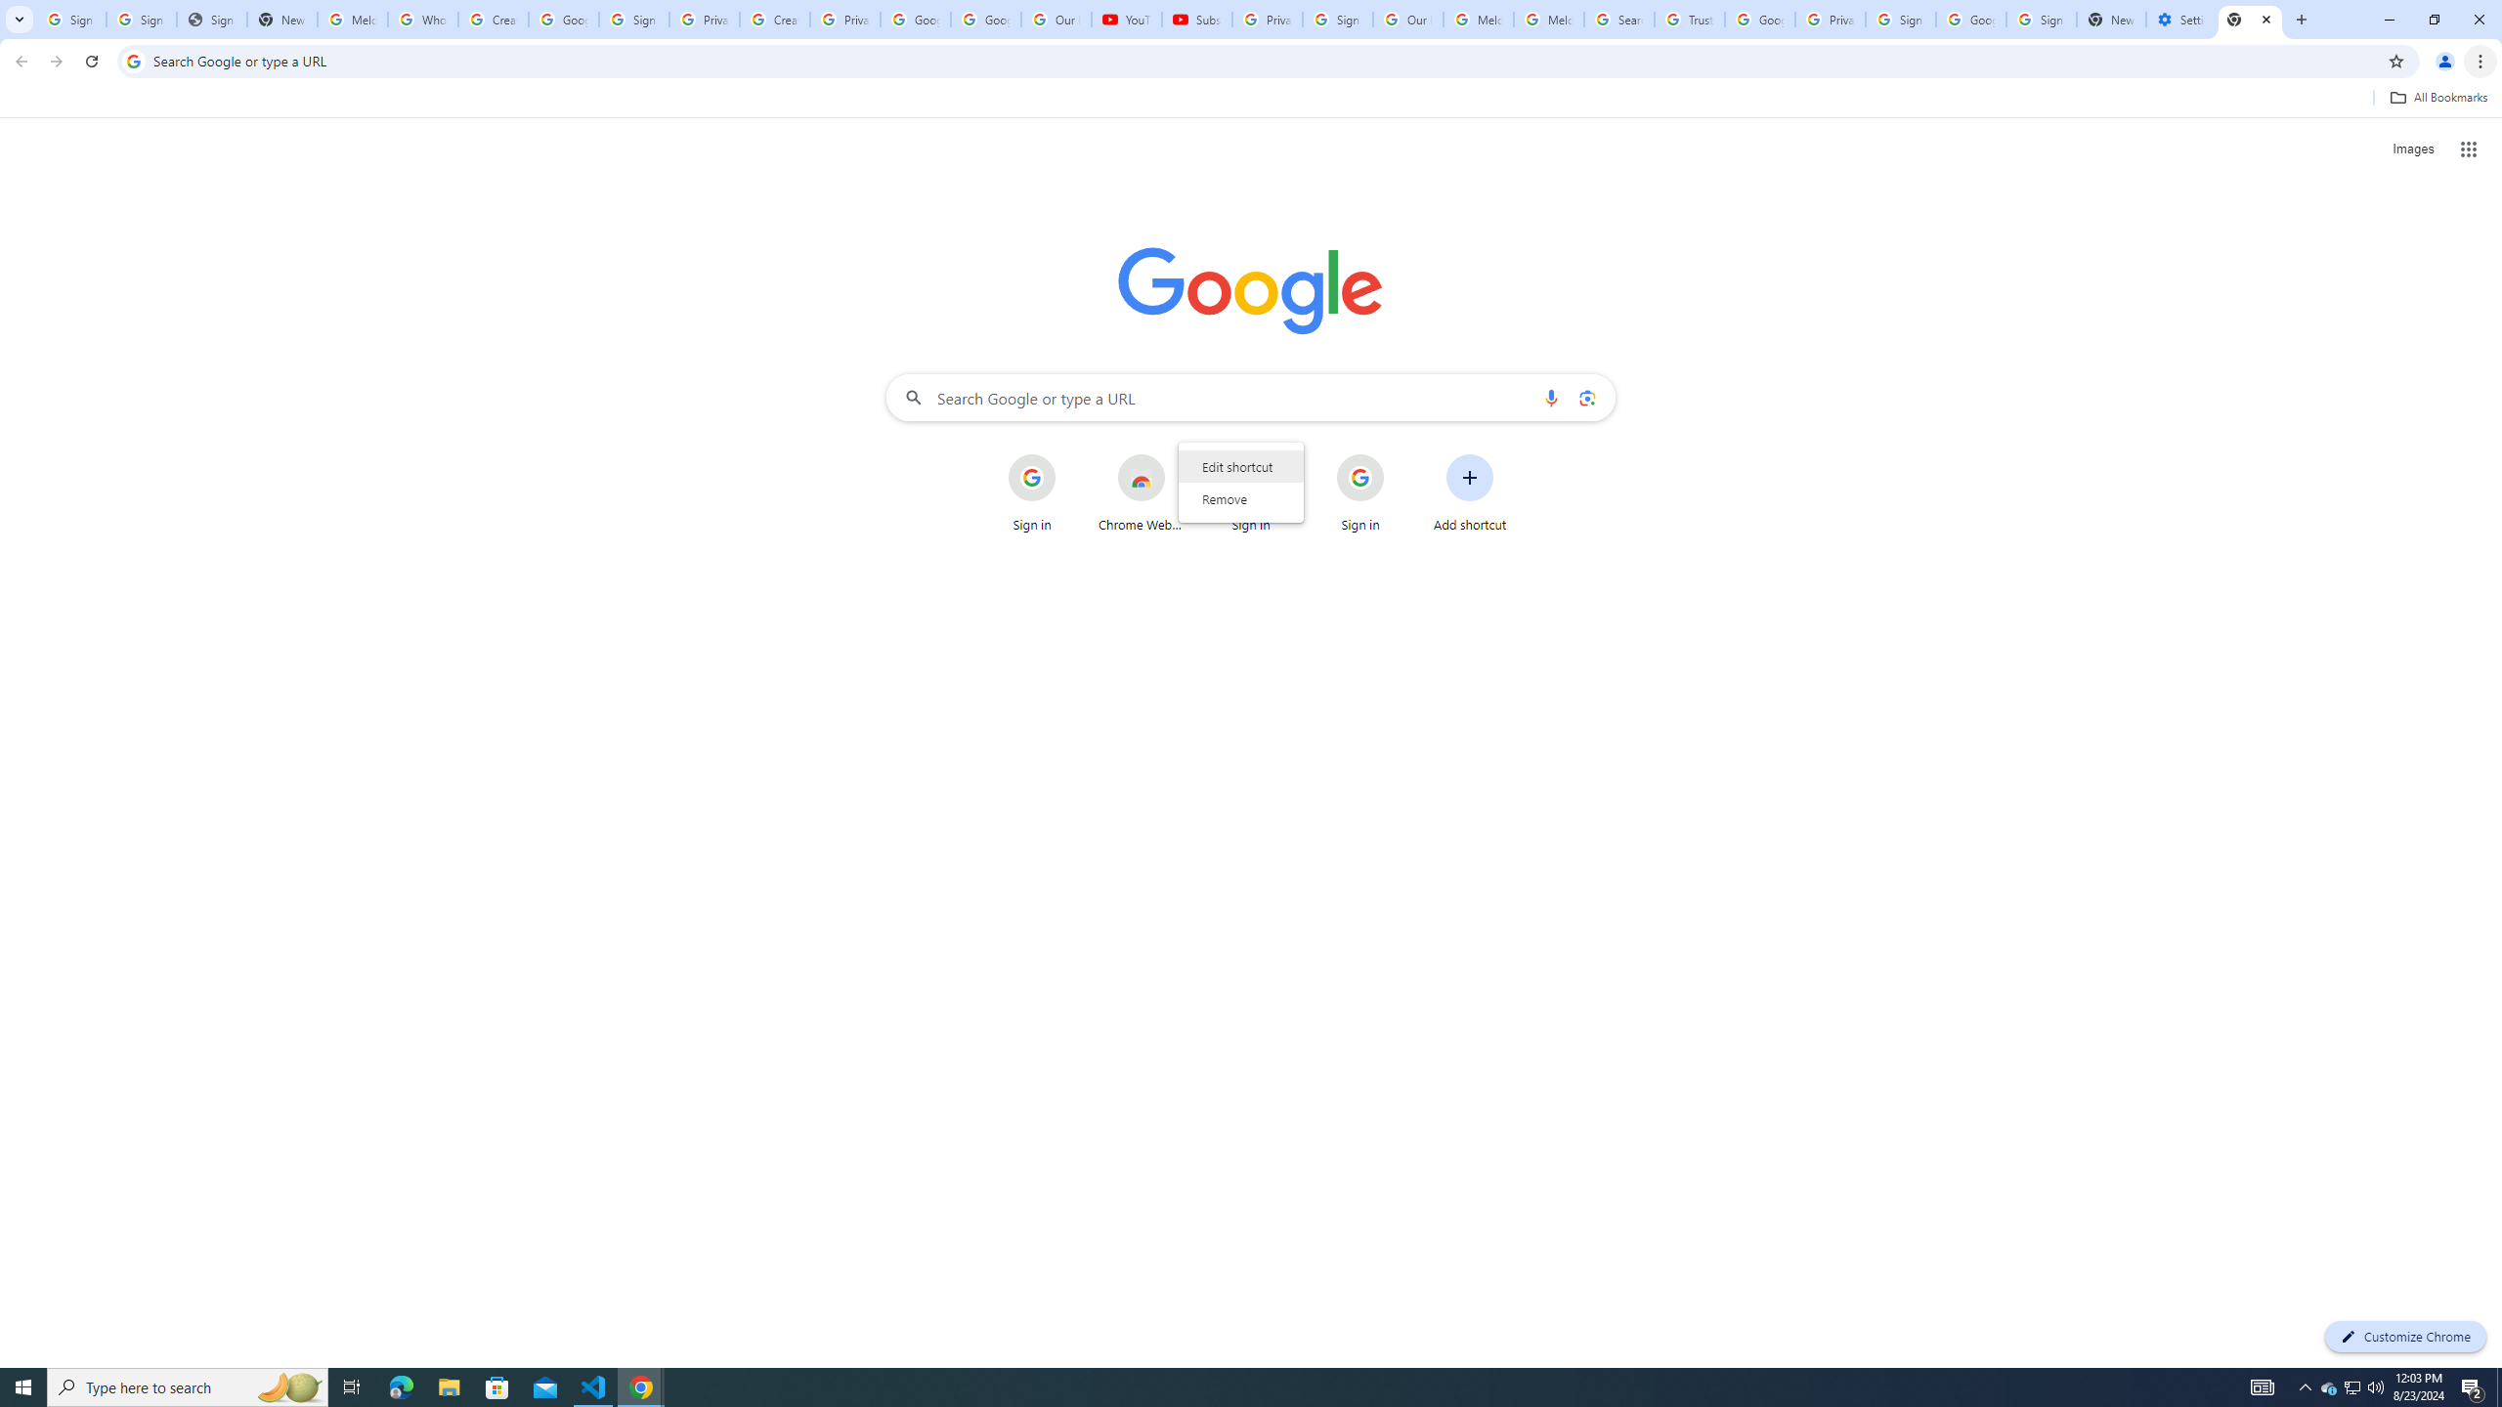 This screenshot has height=1407, width=2502. What do you see at coordinates (1759, 20) in the screenshot?
I see `Google Ads - Sign in` at bounding box center [1759, 20].